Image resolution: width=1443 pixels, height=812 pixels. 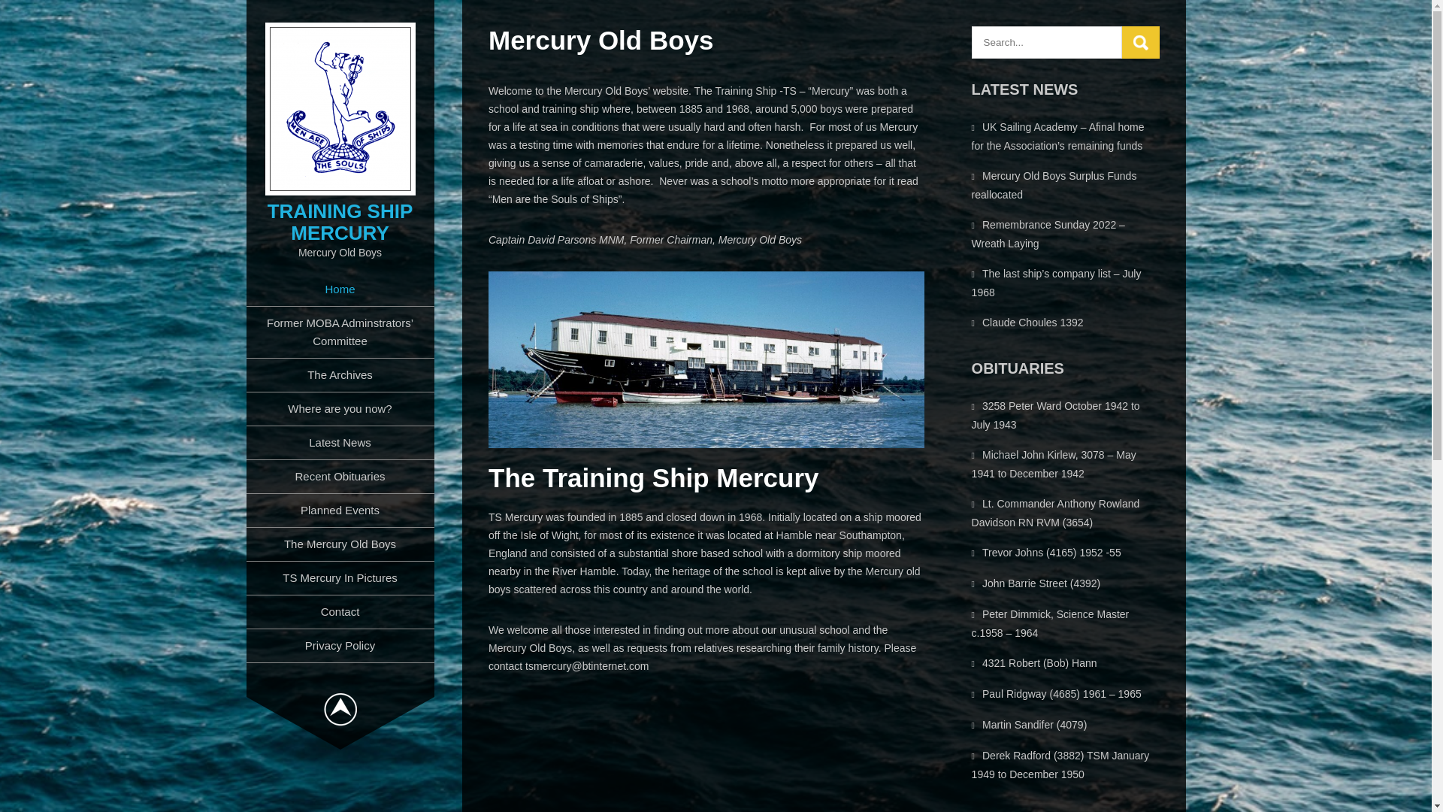 I want to click on Contact, so click(x=340, y=611).